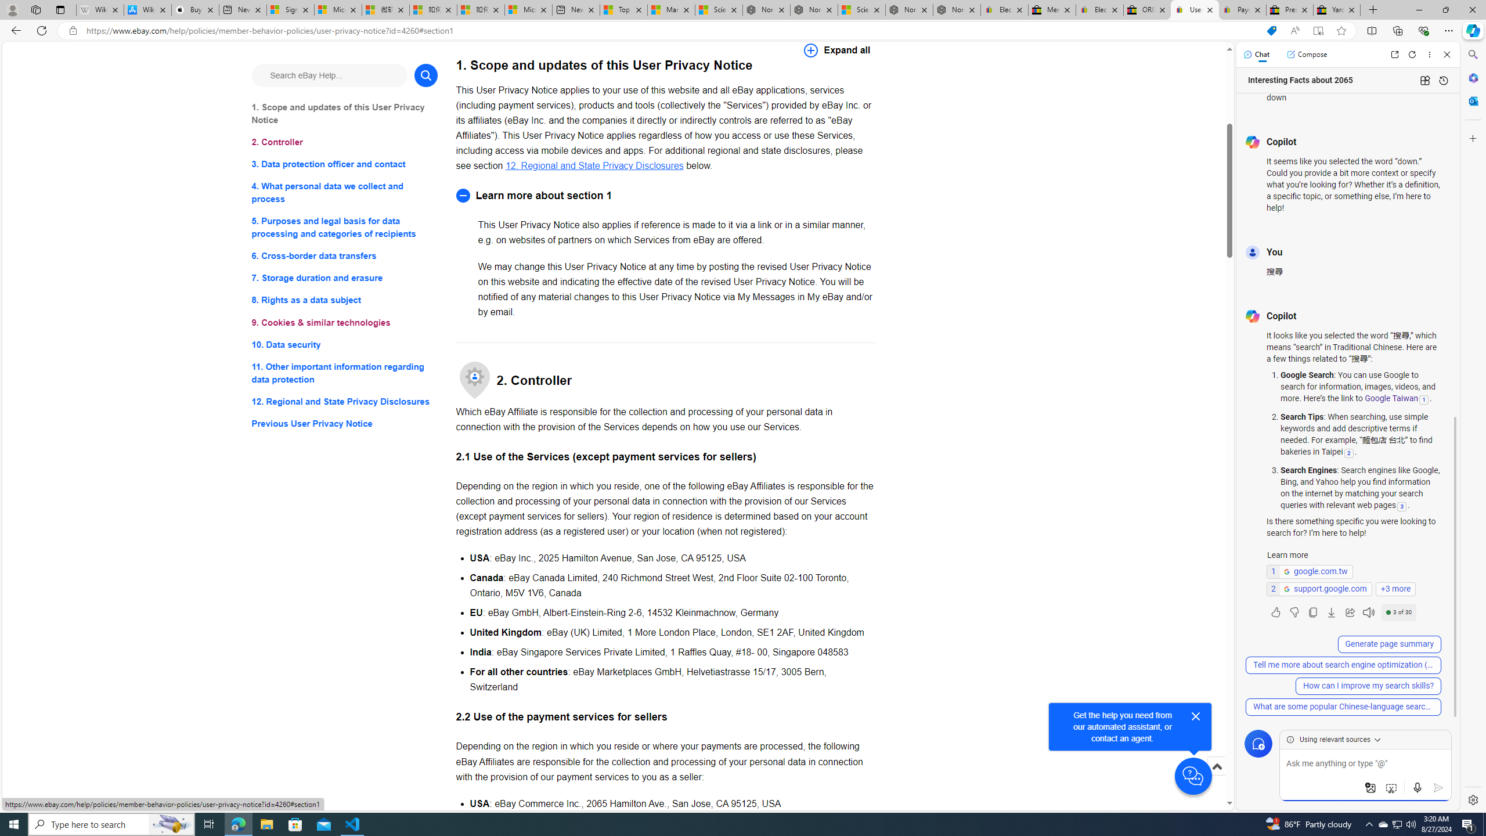 This screenshot has width=1486, height=836. I want to click on 8. Rights as a data subject, so click(345, 300).